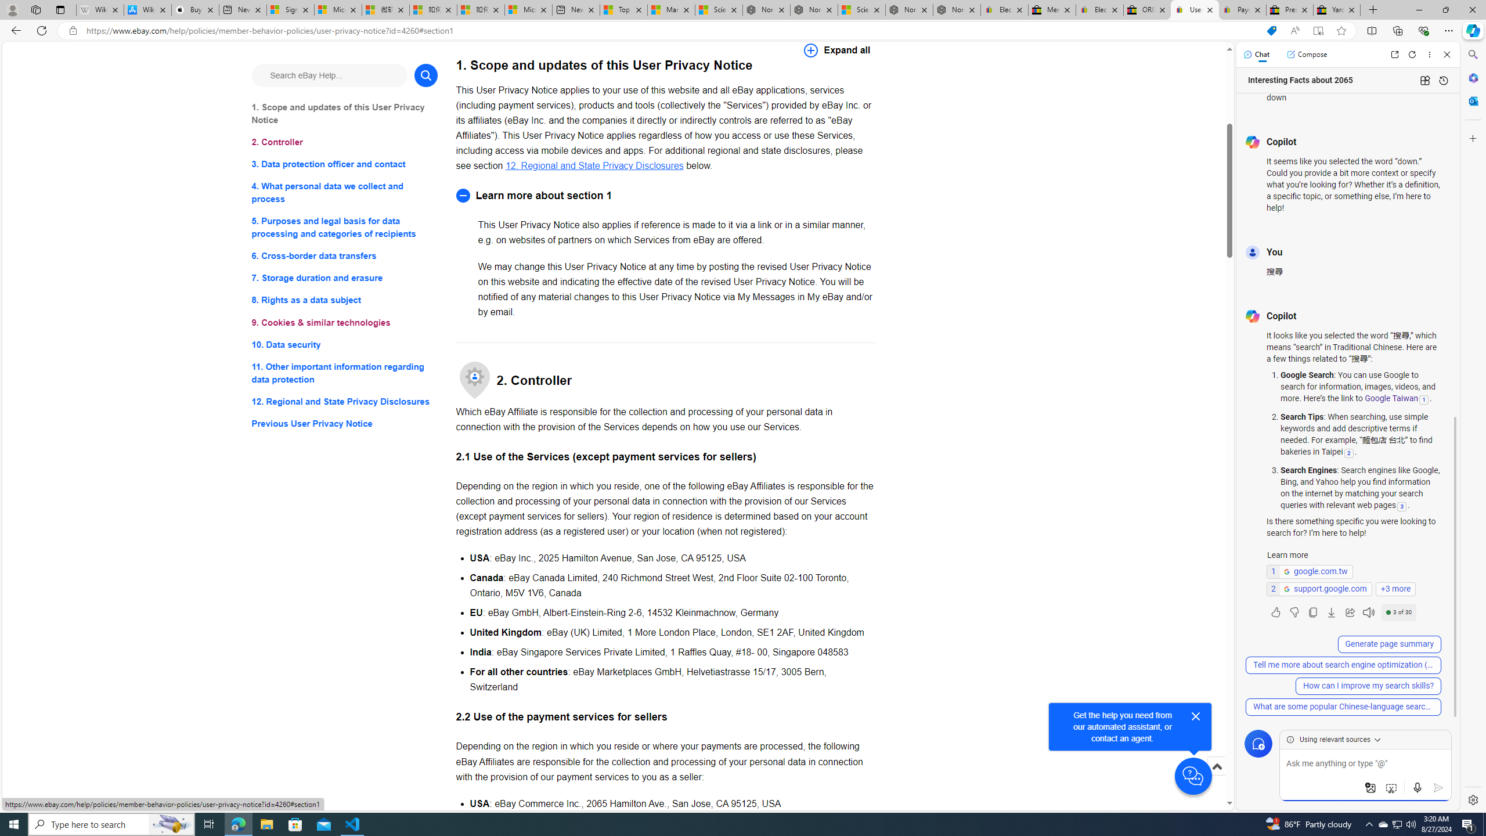 This screenshot has width=1486, height=836. I want to click on 8. Rights as a data subject, so click(345, 300).